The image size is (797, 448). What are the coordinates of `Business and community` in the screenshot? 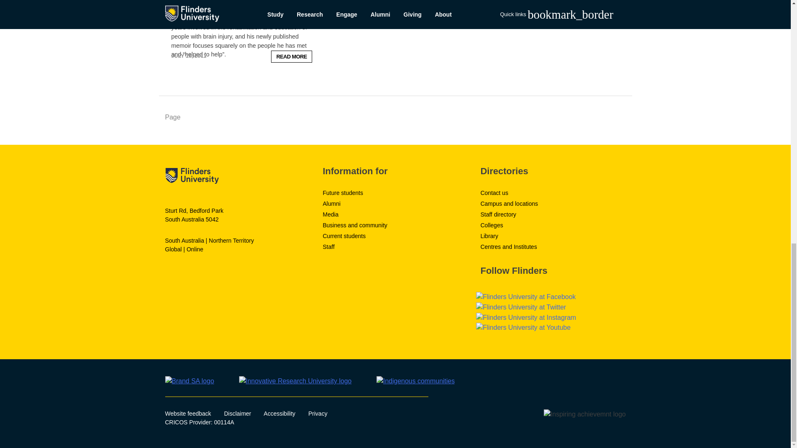 It's located at (355, 225).